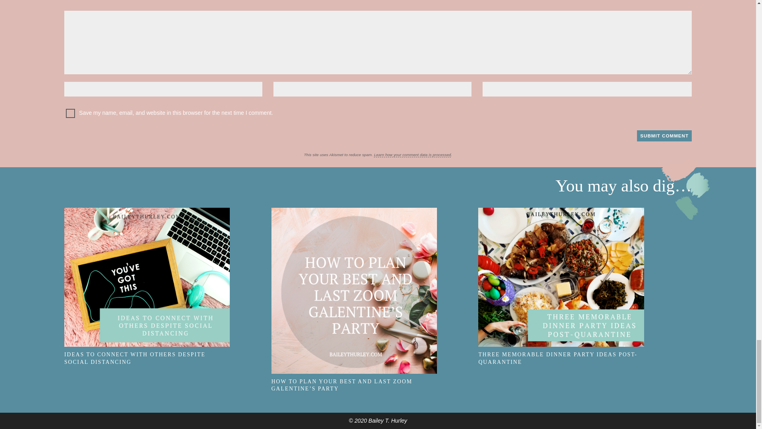 Image resolution: width=762 pixels, height=429 pixels. What do you see at coordinates (664, 136) in the screenshot?
I see `Submit Comment` at bounding box center [664, 136].